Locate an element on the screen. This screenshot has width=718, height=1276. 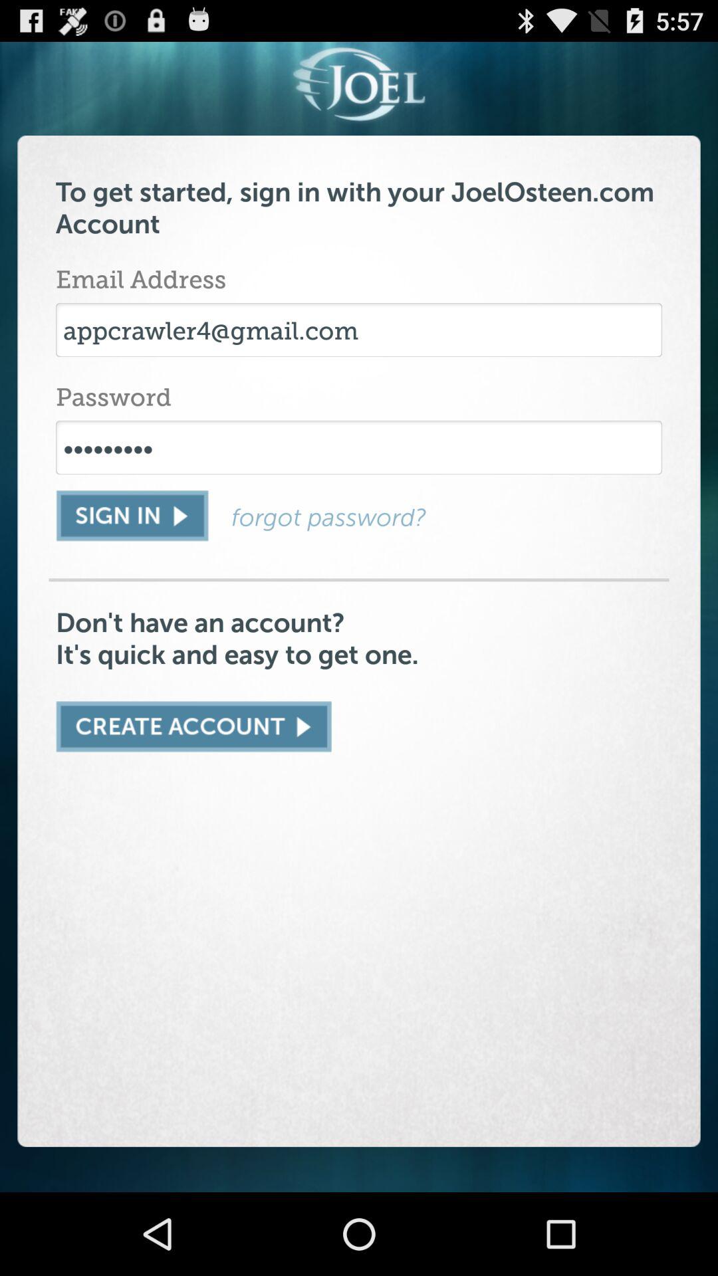
create new account is located at coordinates (193, 726).